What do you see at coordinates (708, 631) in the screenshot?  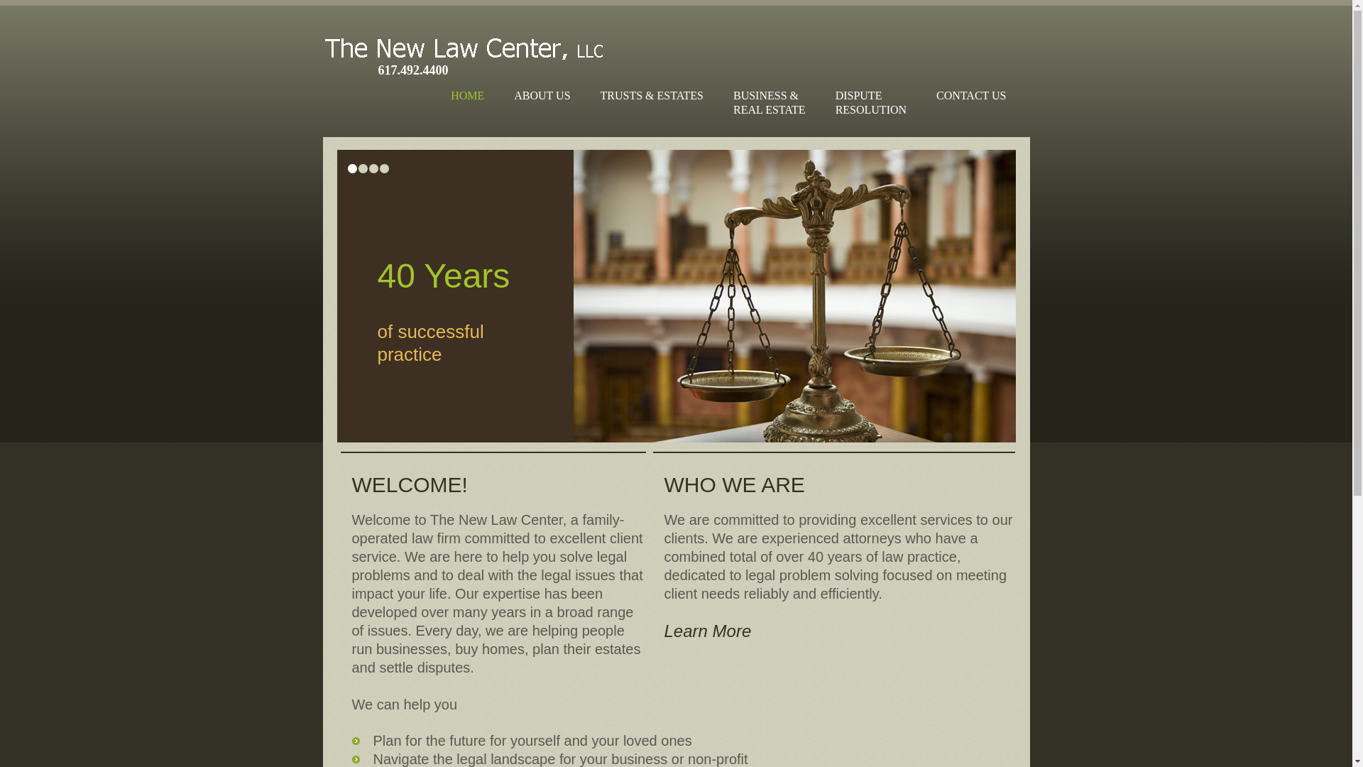 I see `HOME` at bounding box center [708, 631].